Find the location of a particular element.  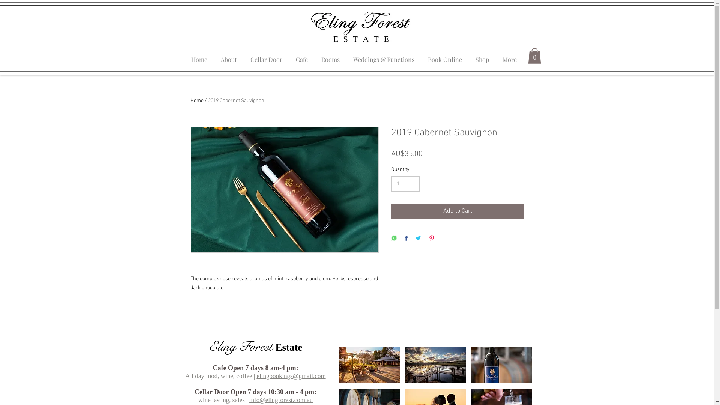

info@elingforest.com.au is located at coordinates (281, 400).